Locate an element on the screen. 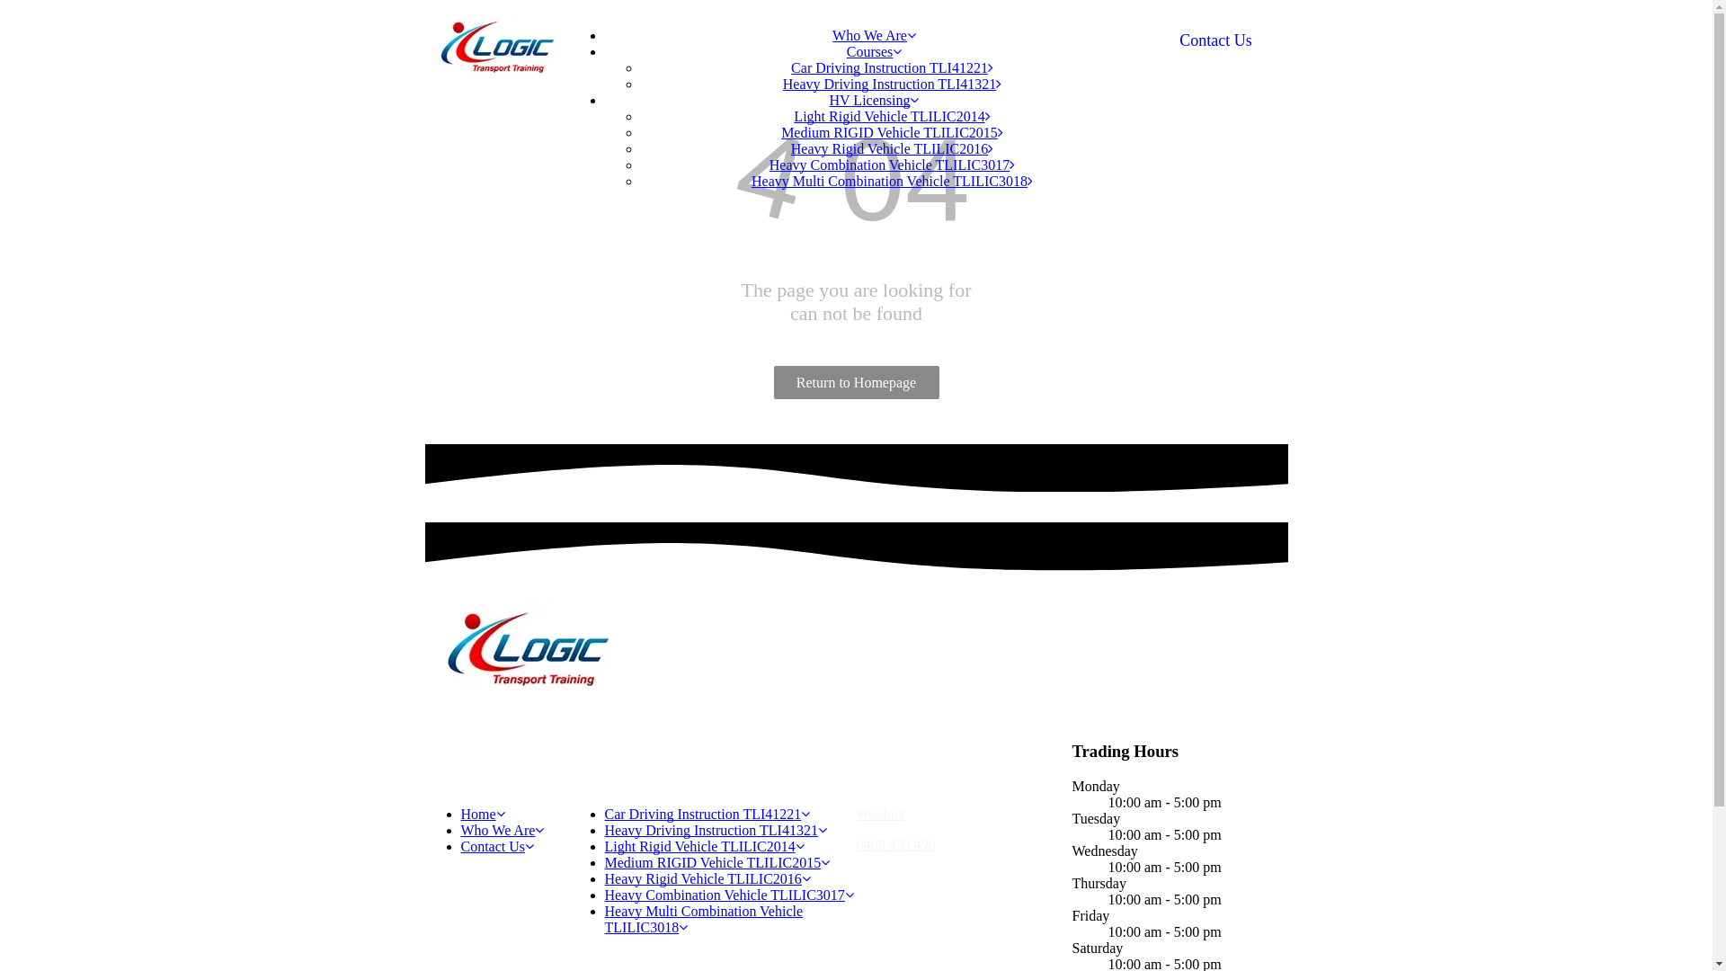 The height and width of the screenshot is (971, 1726). Logic Transport Training: Reliable Driver Training in Darwin is located at coordinates (527, 648).